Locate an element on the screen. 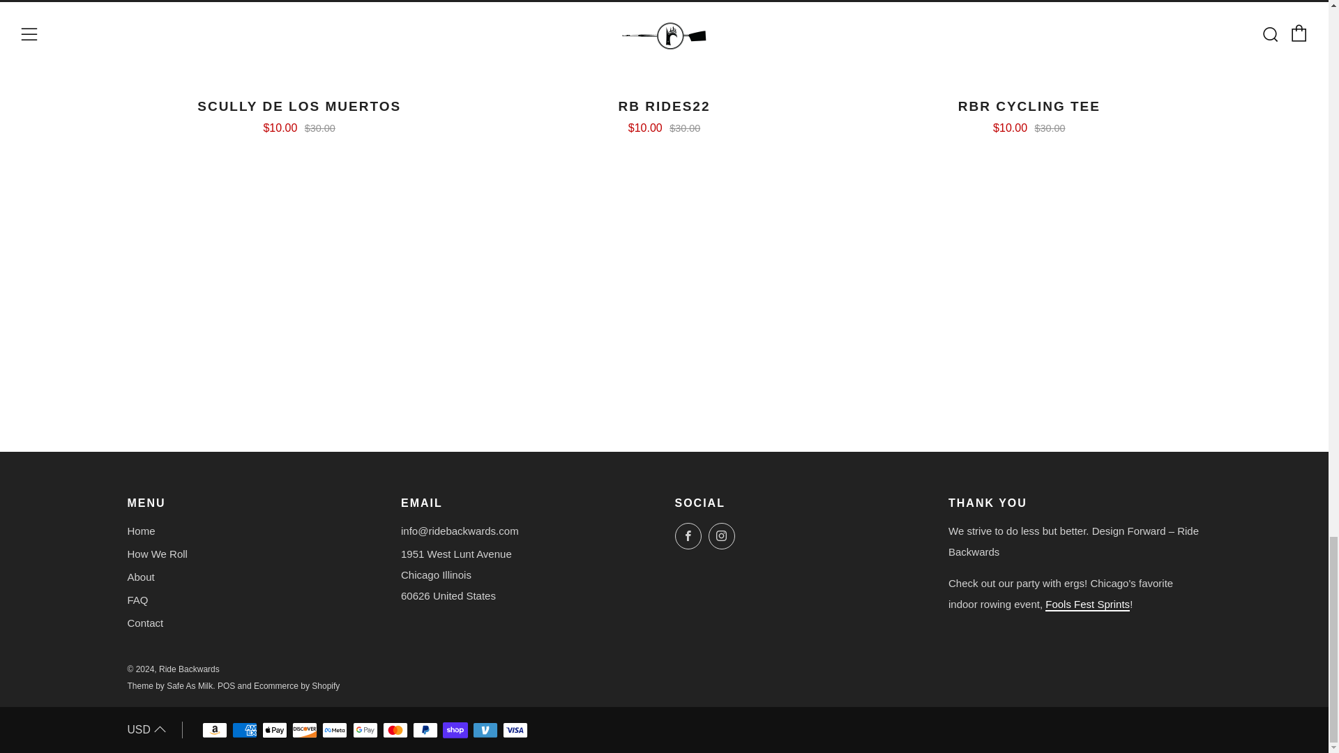 The image size is (1339, 753). Venmo is located at coordinates (485, 731).